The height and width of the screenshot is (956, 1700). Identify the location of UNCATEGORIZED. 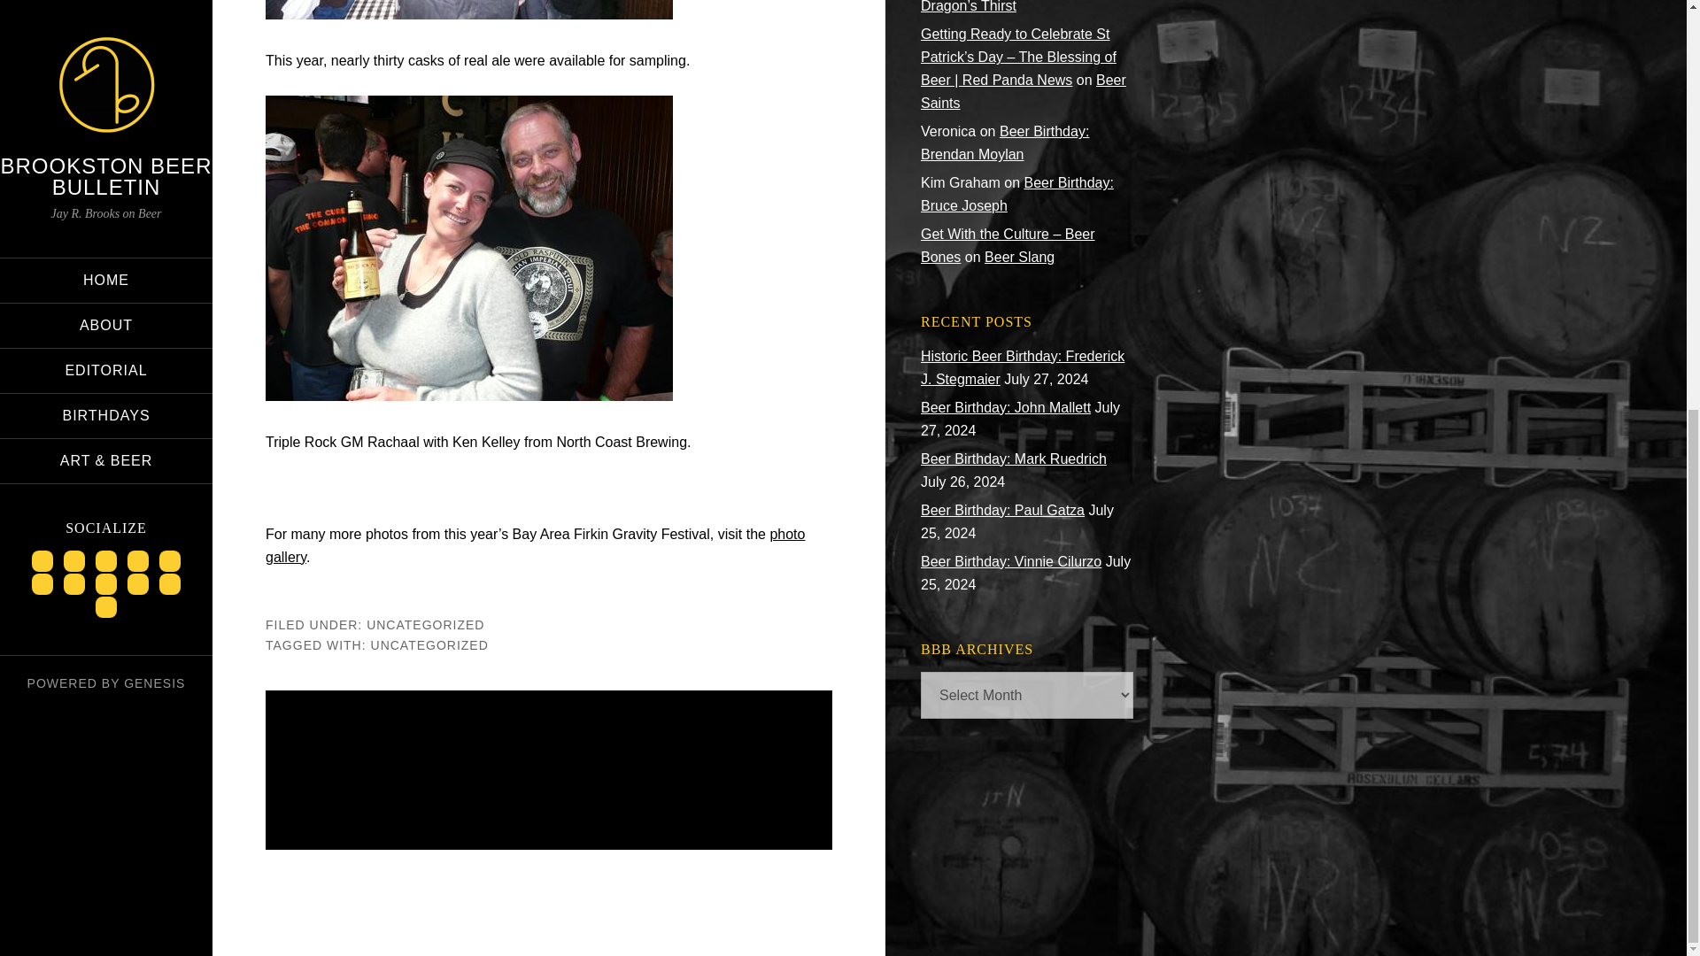
(425, 624).